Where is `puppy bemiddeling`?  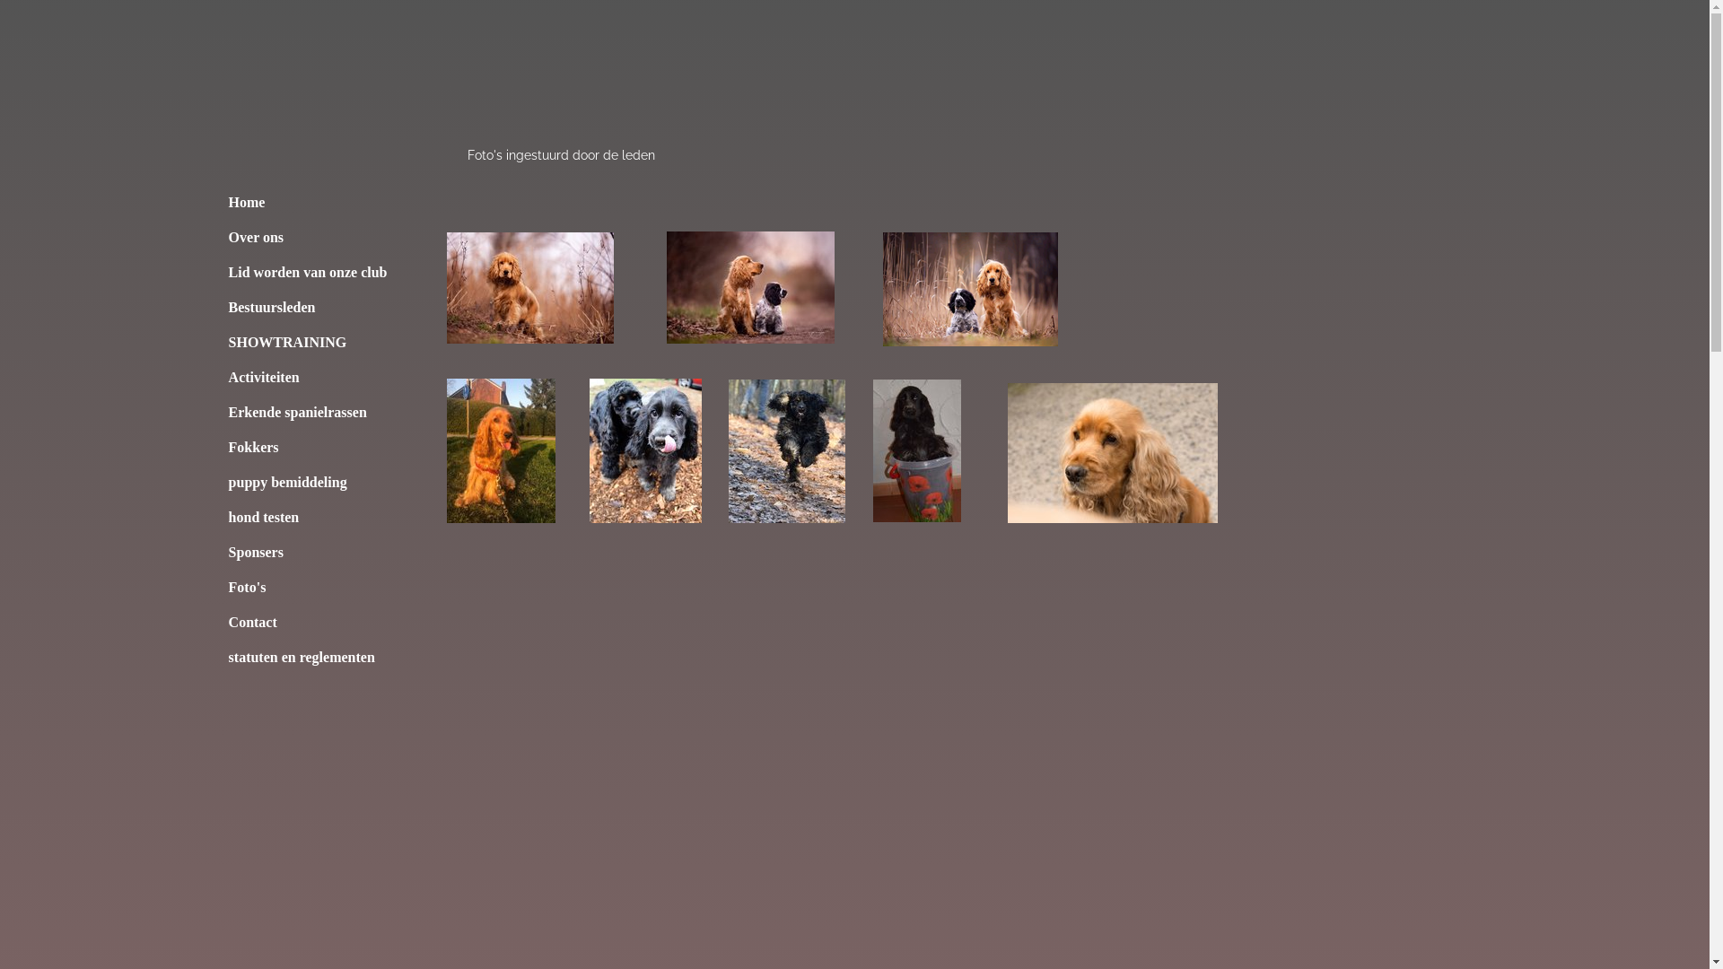
puppy bemiddeling is located at coordinates (308, 483).